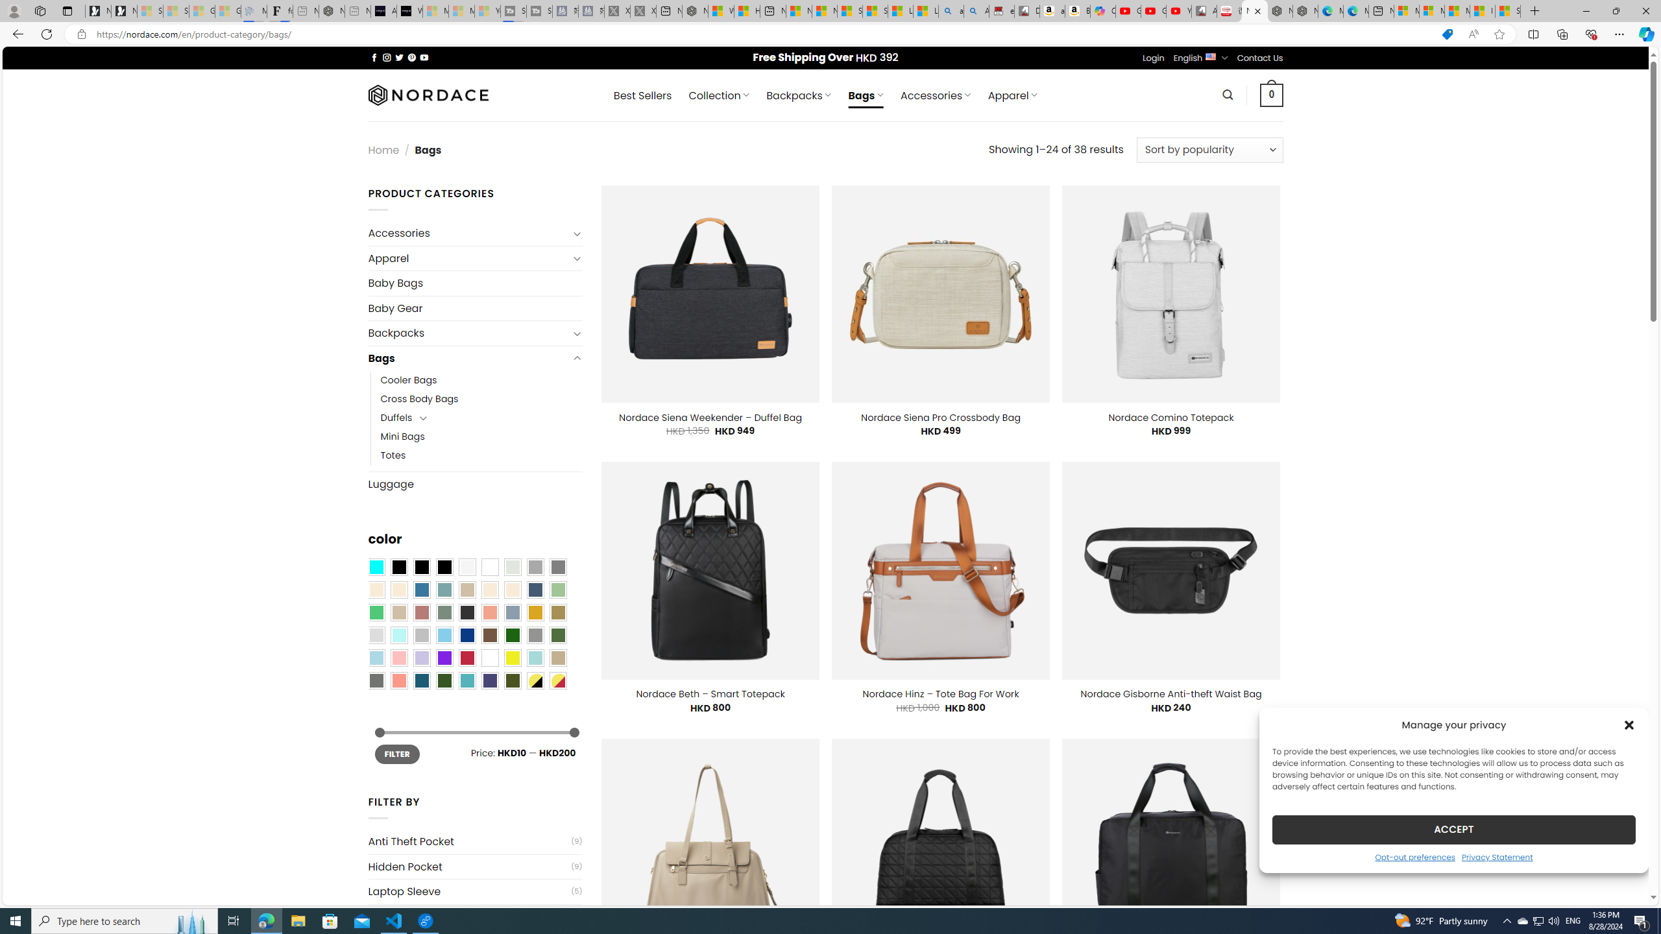 The height and width of the screenshot is (934, 1661). Describe the element at coordinates (513, 612) in the screenshot. I see `Dusty Blue` at that location.